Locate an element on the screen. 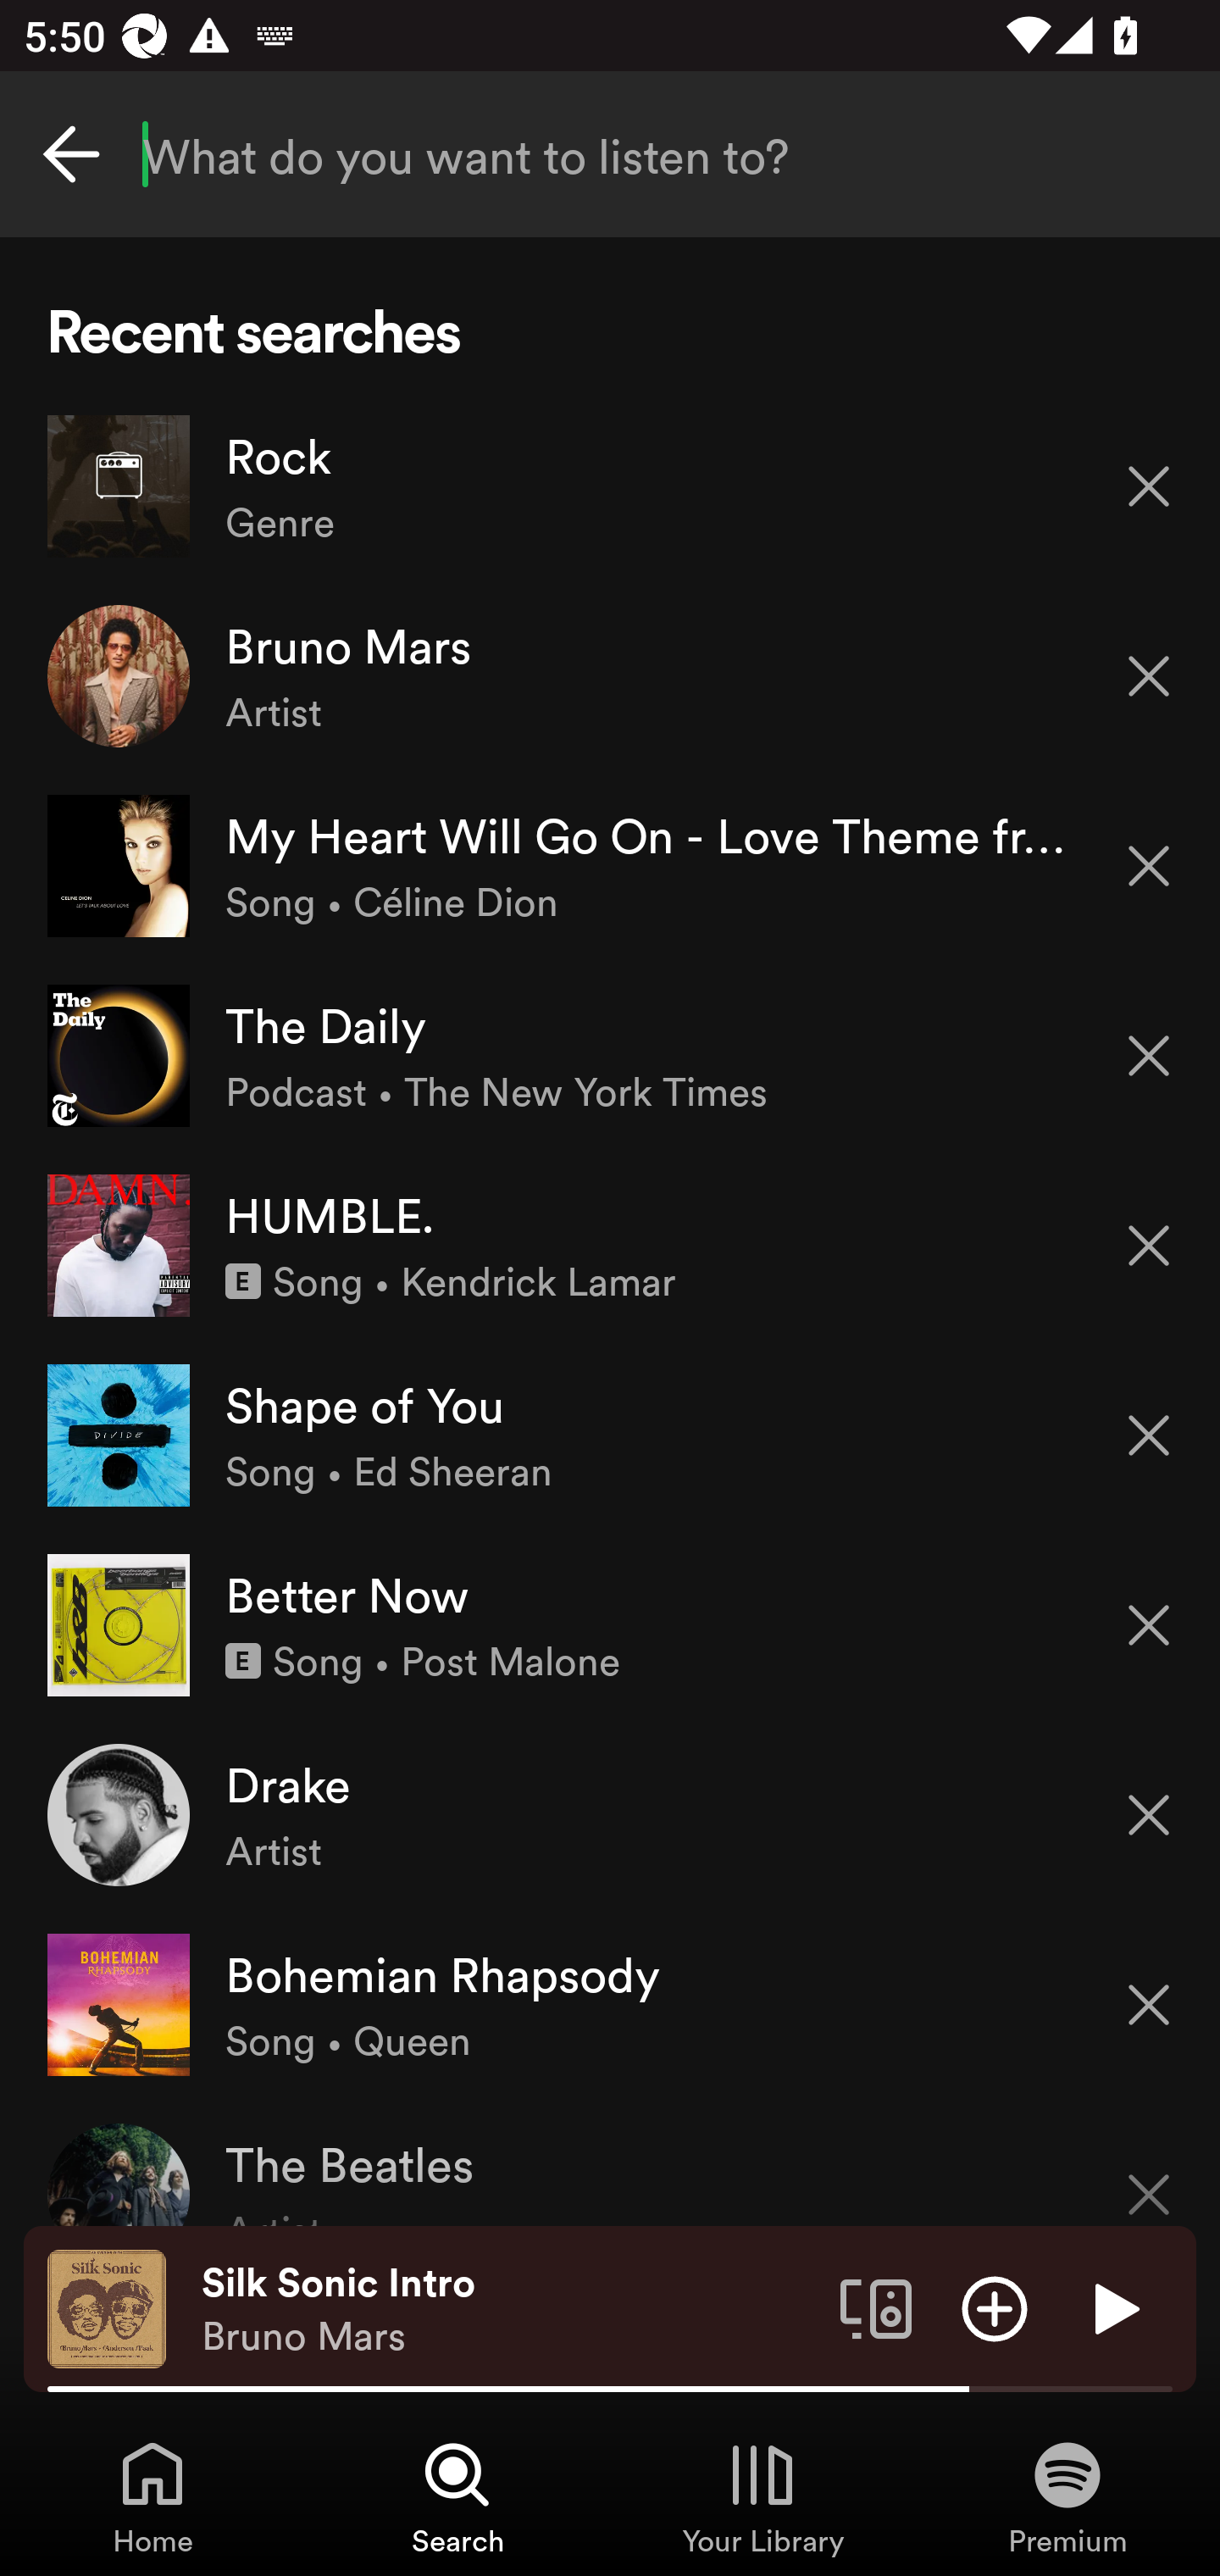  Remove is located at coordinates (1149, 1435).